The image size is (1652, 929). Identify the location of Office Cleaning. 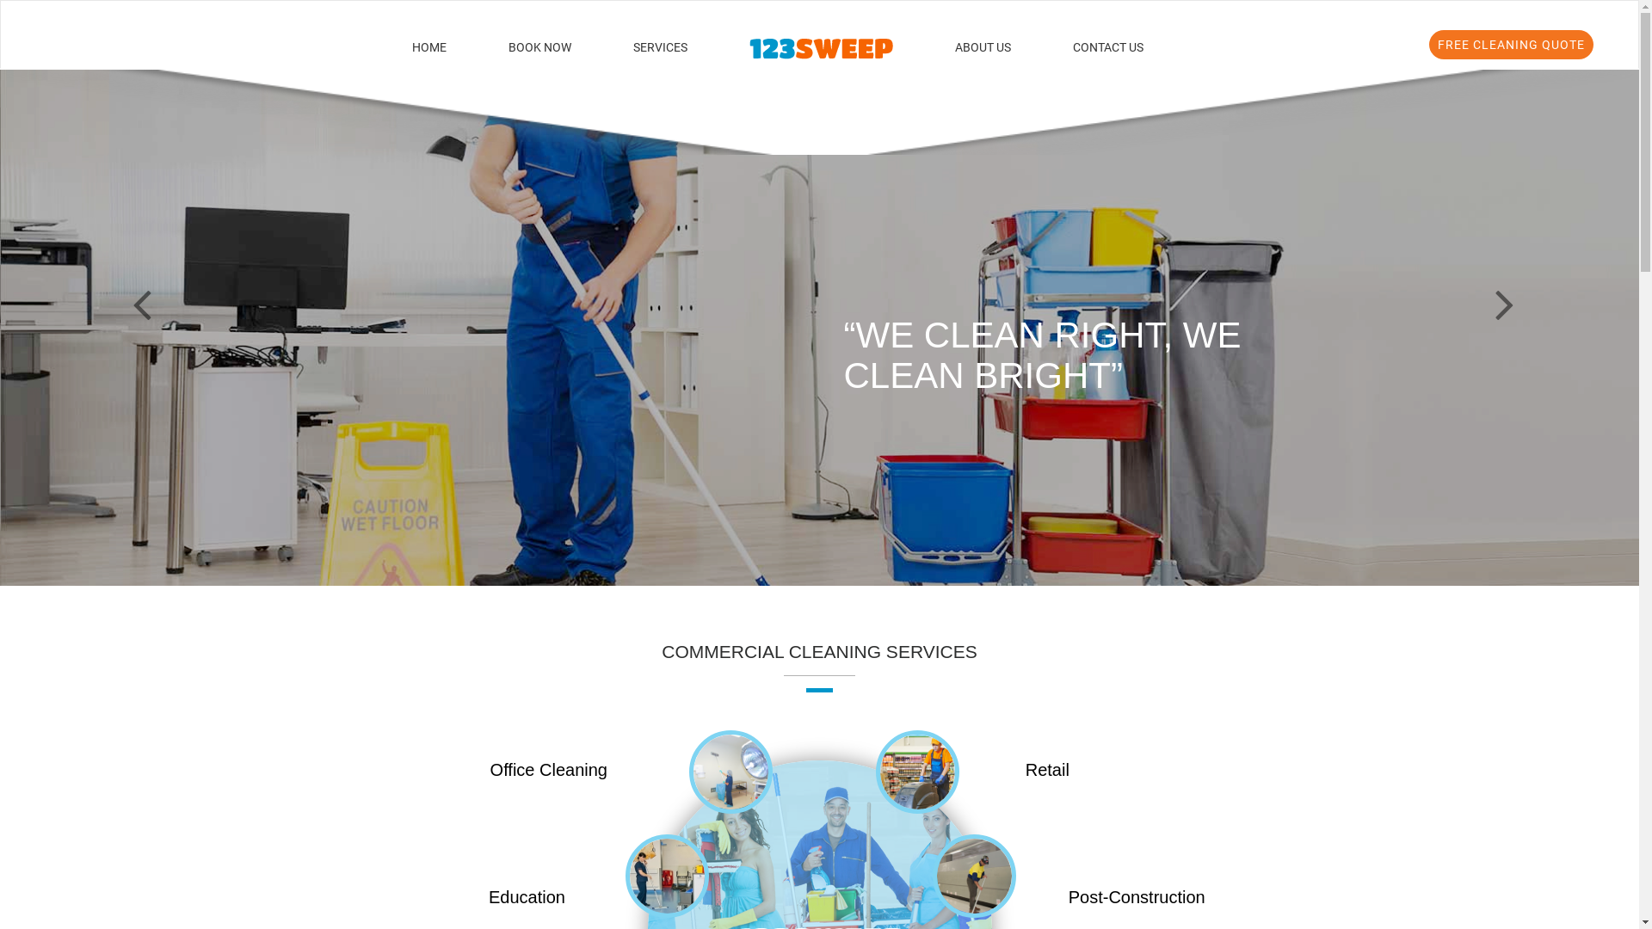
(549, 770).